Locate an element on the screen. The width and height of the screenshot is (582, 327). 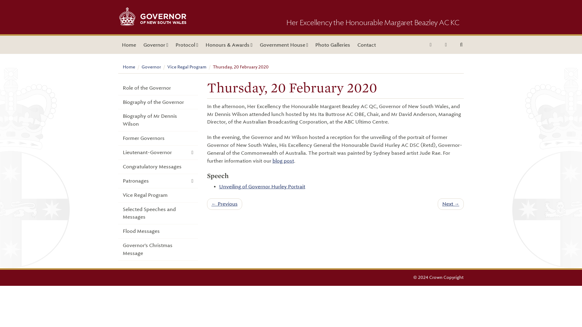
Governor of New South Wales is located at coordinates (127, 24).